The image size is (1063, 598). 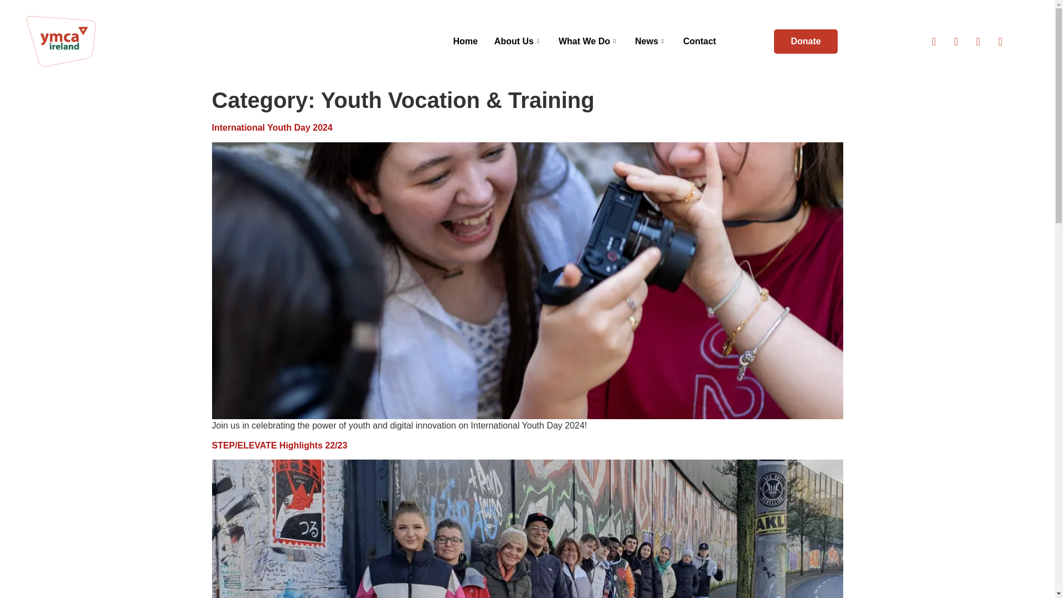 I want to click on International Youth Day 2024, so click(x=271, y=127).